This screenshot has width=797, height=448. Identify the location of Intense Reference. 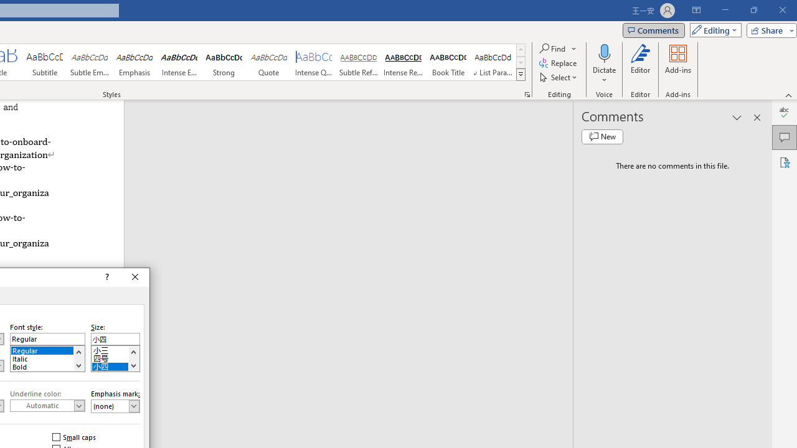
(403, 62).